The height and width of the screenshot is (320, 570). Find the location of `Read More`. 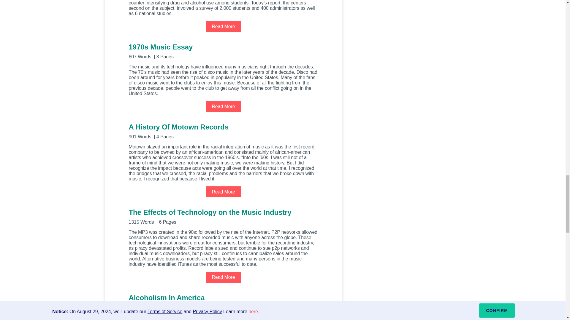

Read More is located at coordinates (223, 192).